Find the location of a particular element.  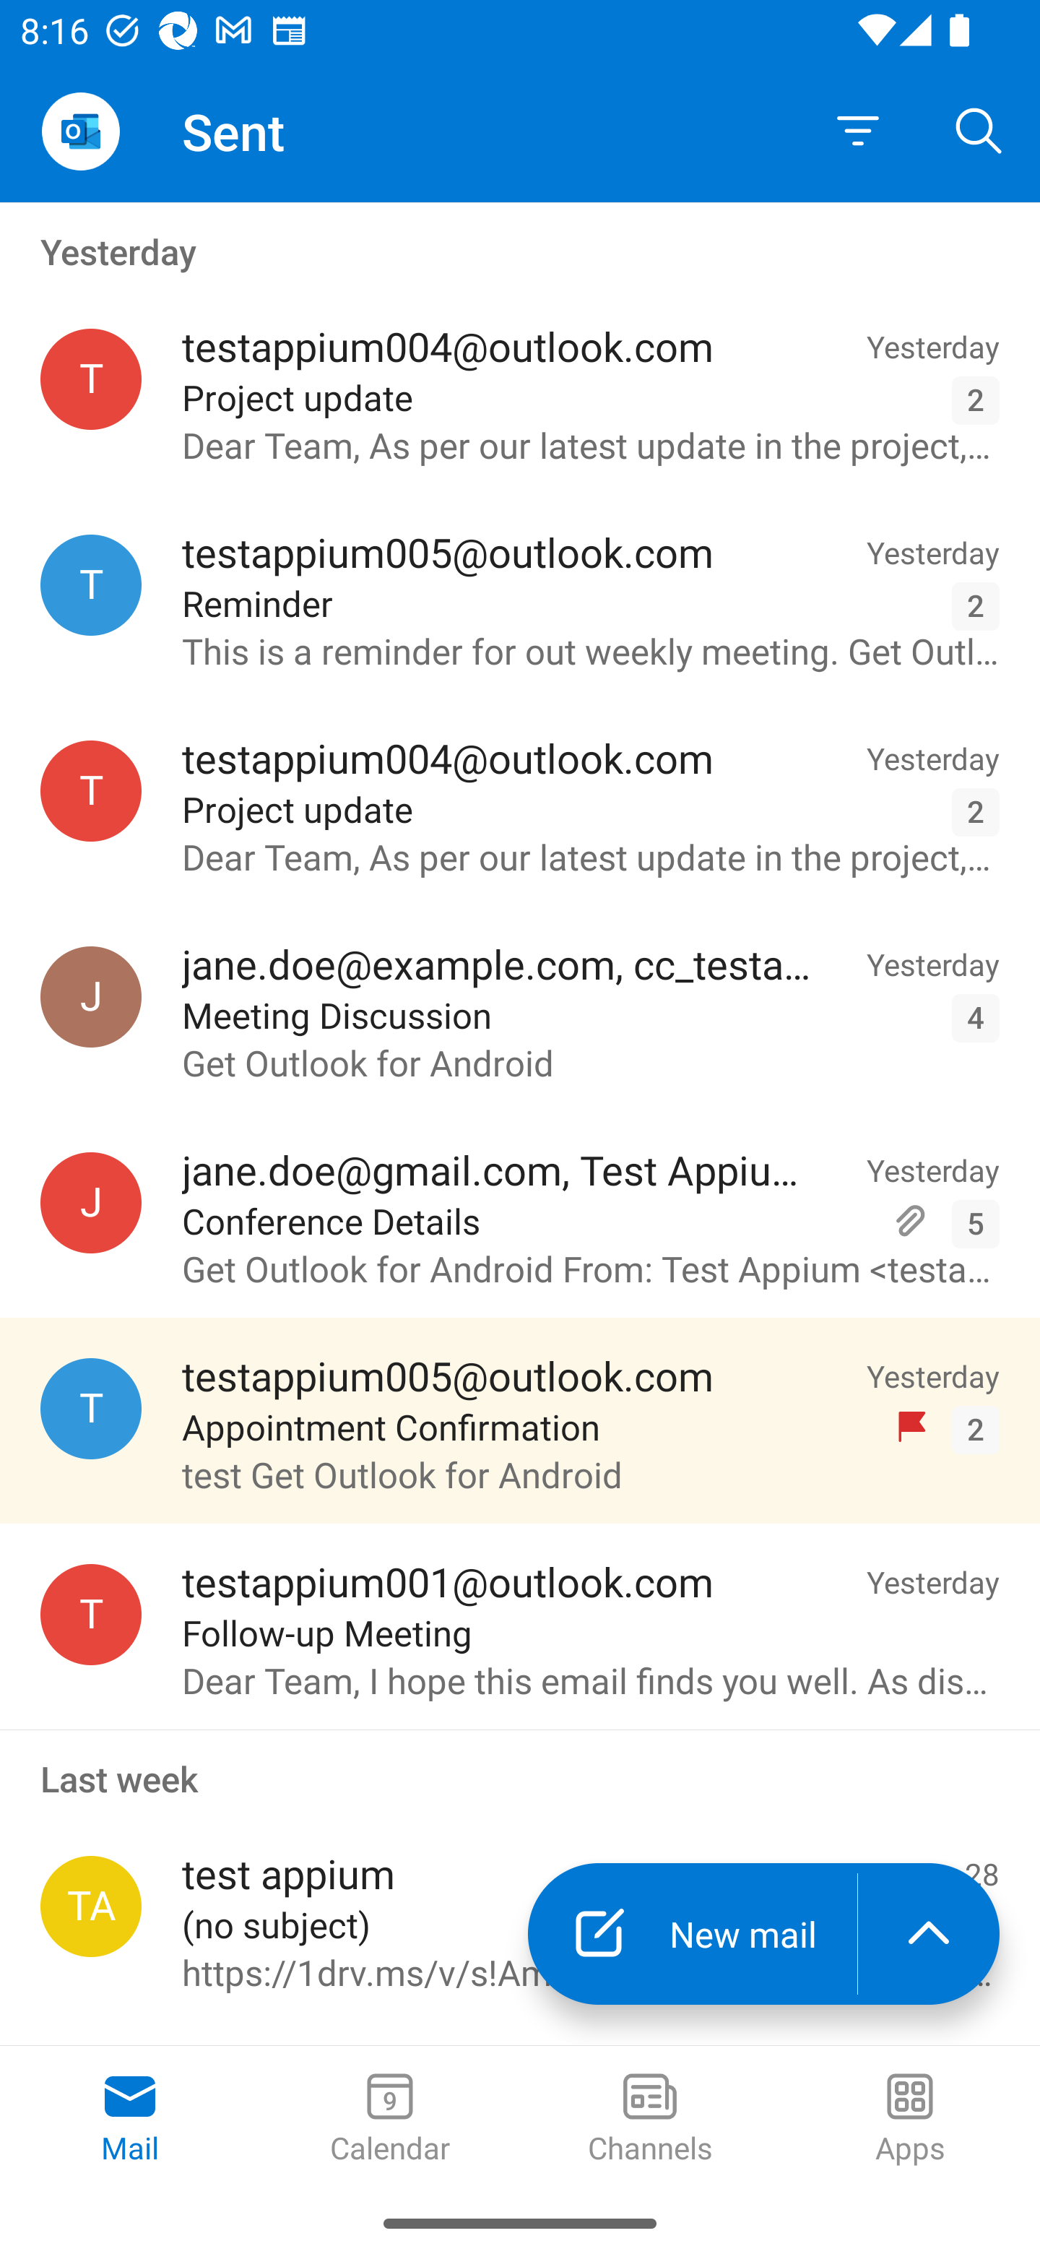

launch the extended action menu is located at coordinates (929, 1933).